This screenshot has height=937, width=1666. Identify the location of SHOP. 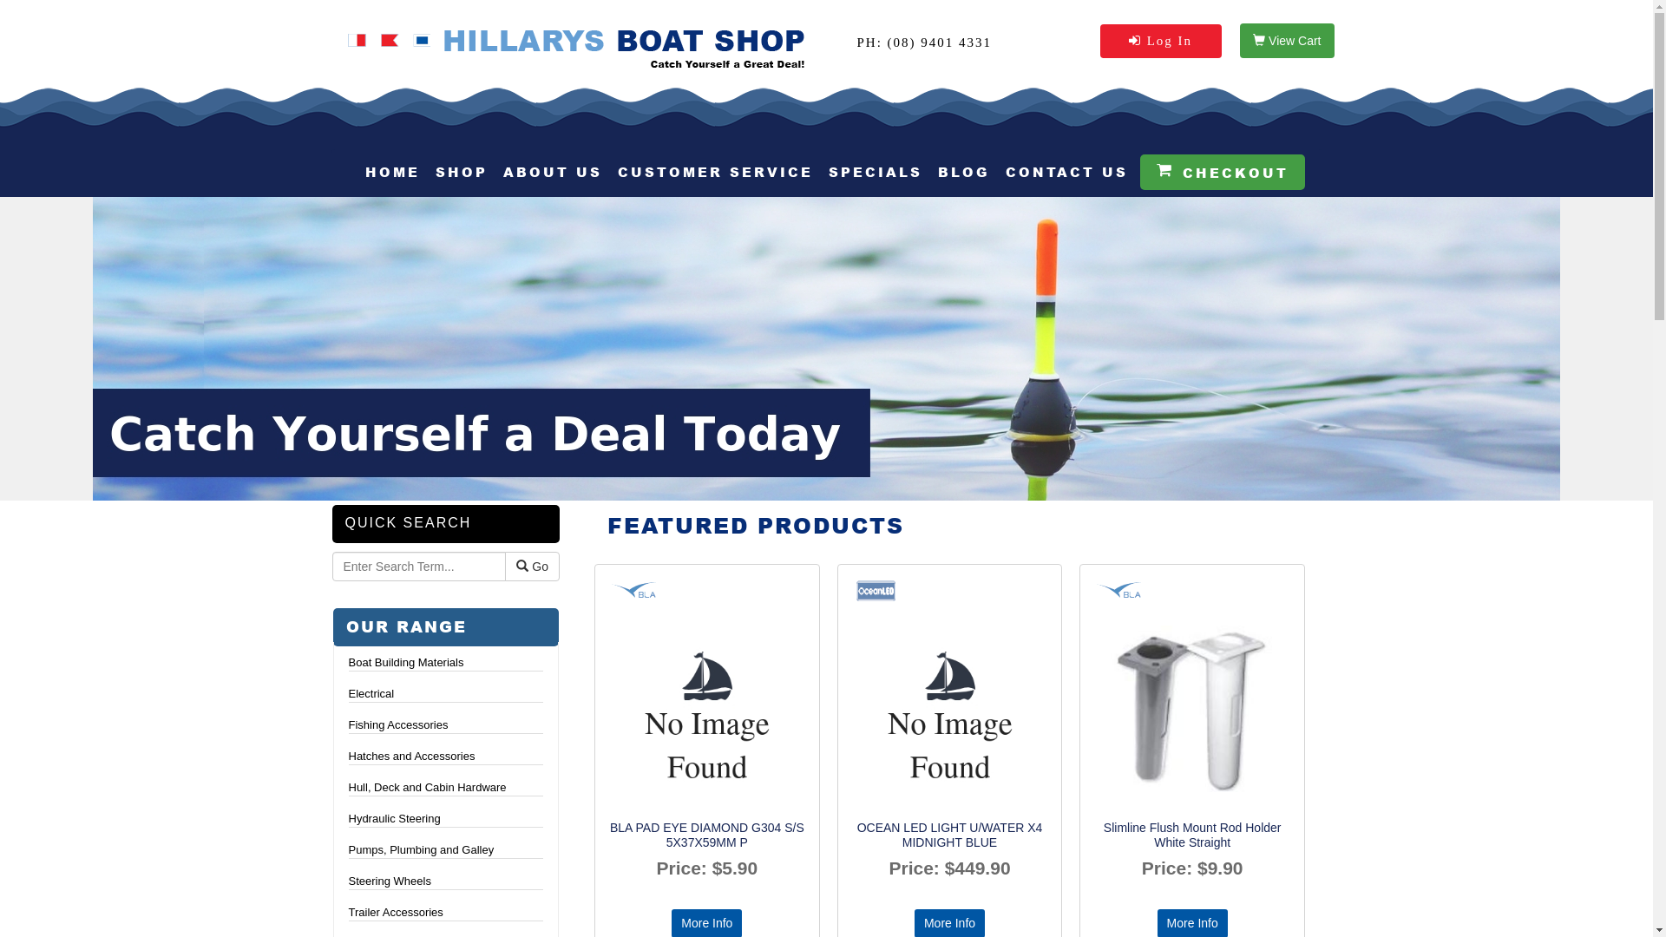
(462, 172).